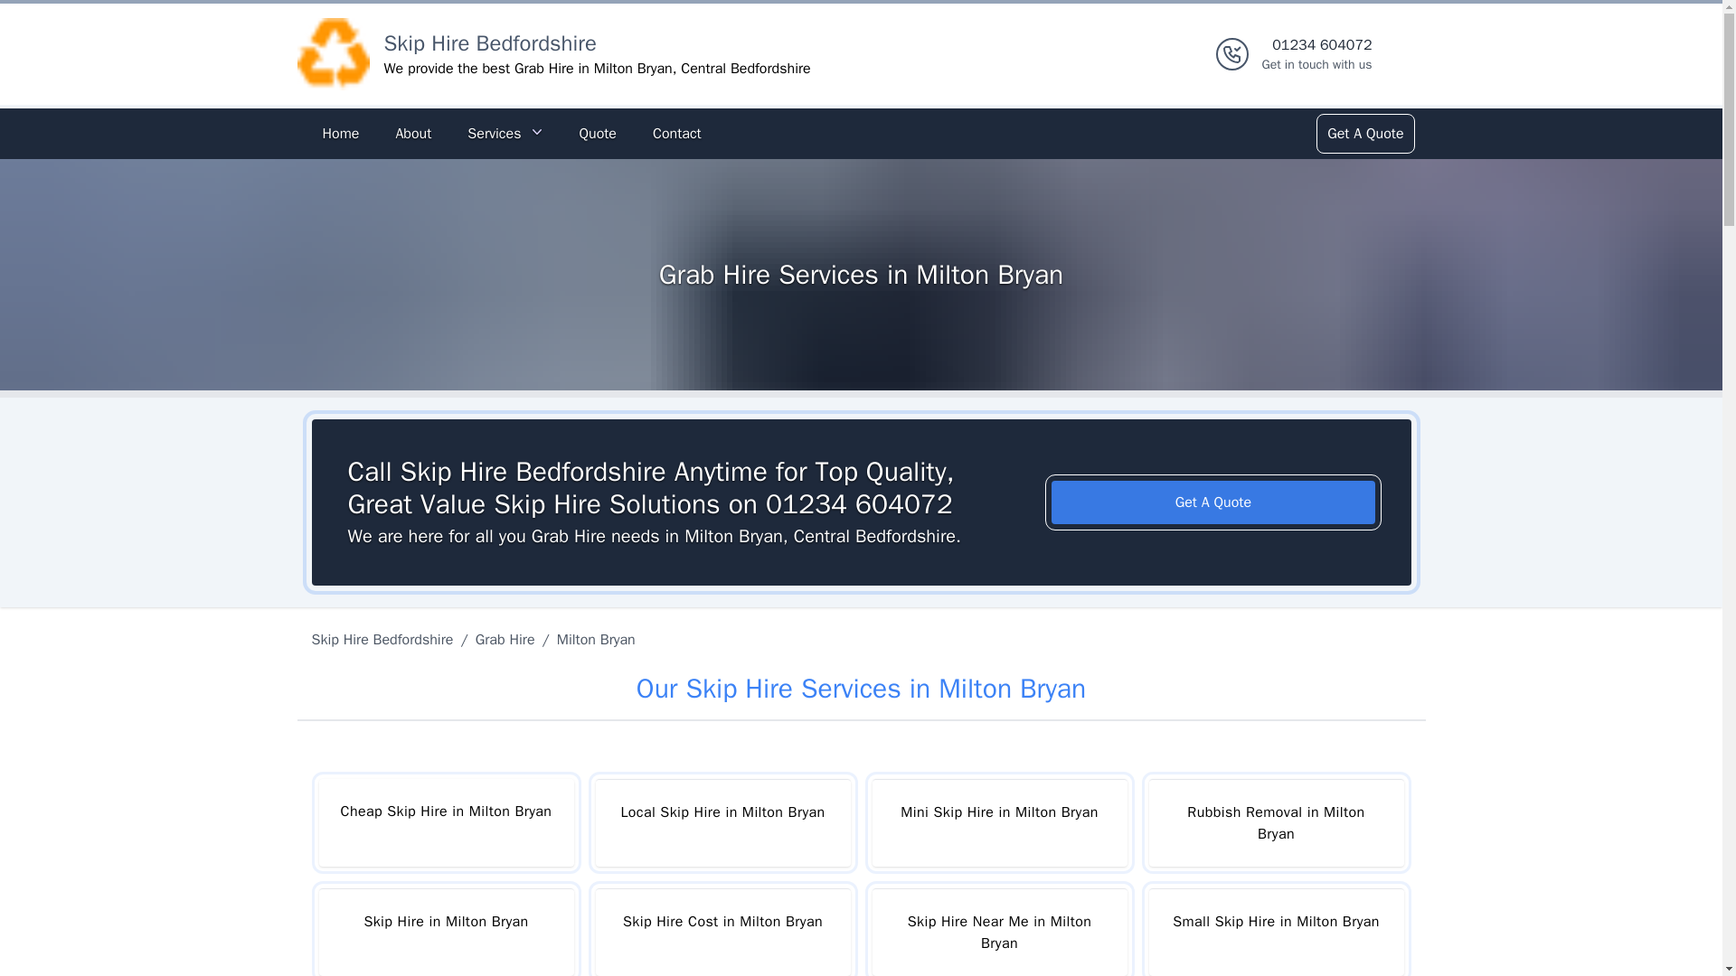  What do you see at coordinates (1275, 932) in the screenshot?
I see `Small Skip Hire in Milton Bryan` at bounding box center [1275, 932].